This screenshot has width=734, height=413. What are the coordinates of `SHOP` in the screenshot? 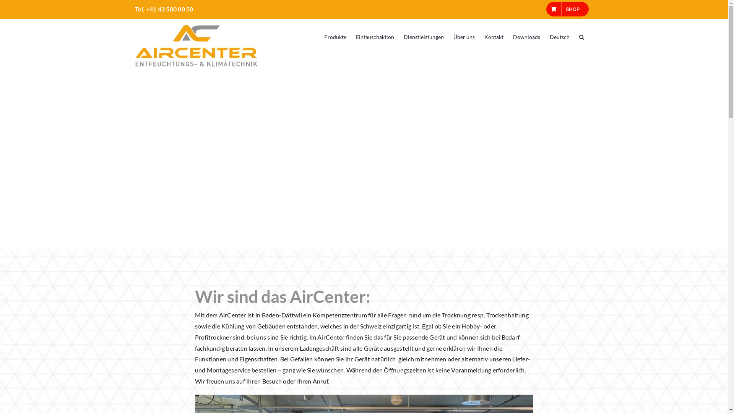 It's located at (567, 9).